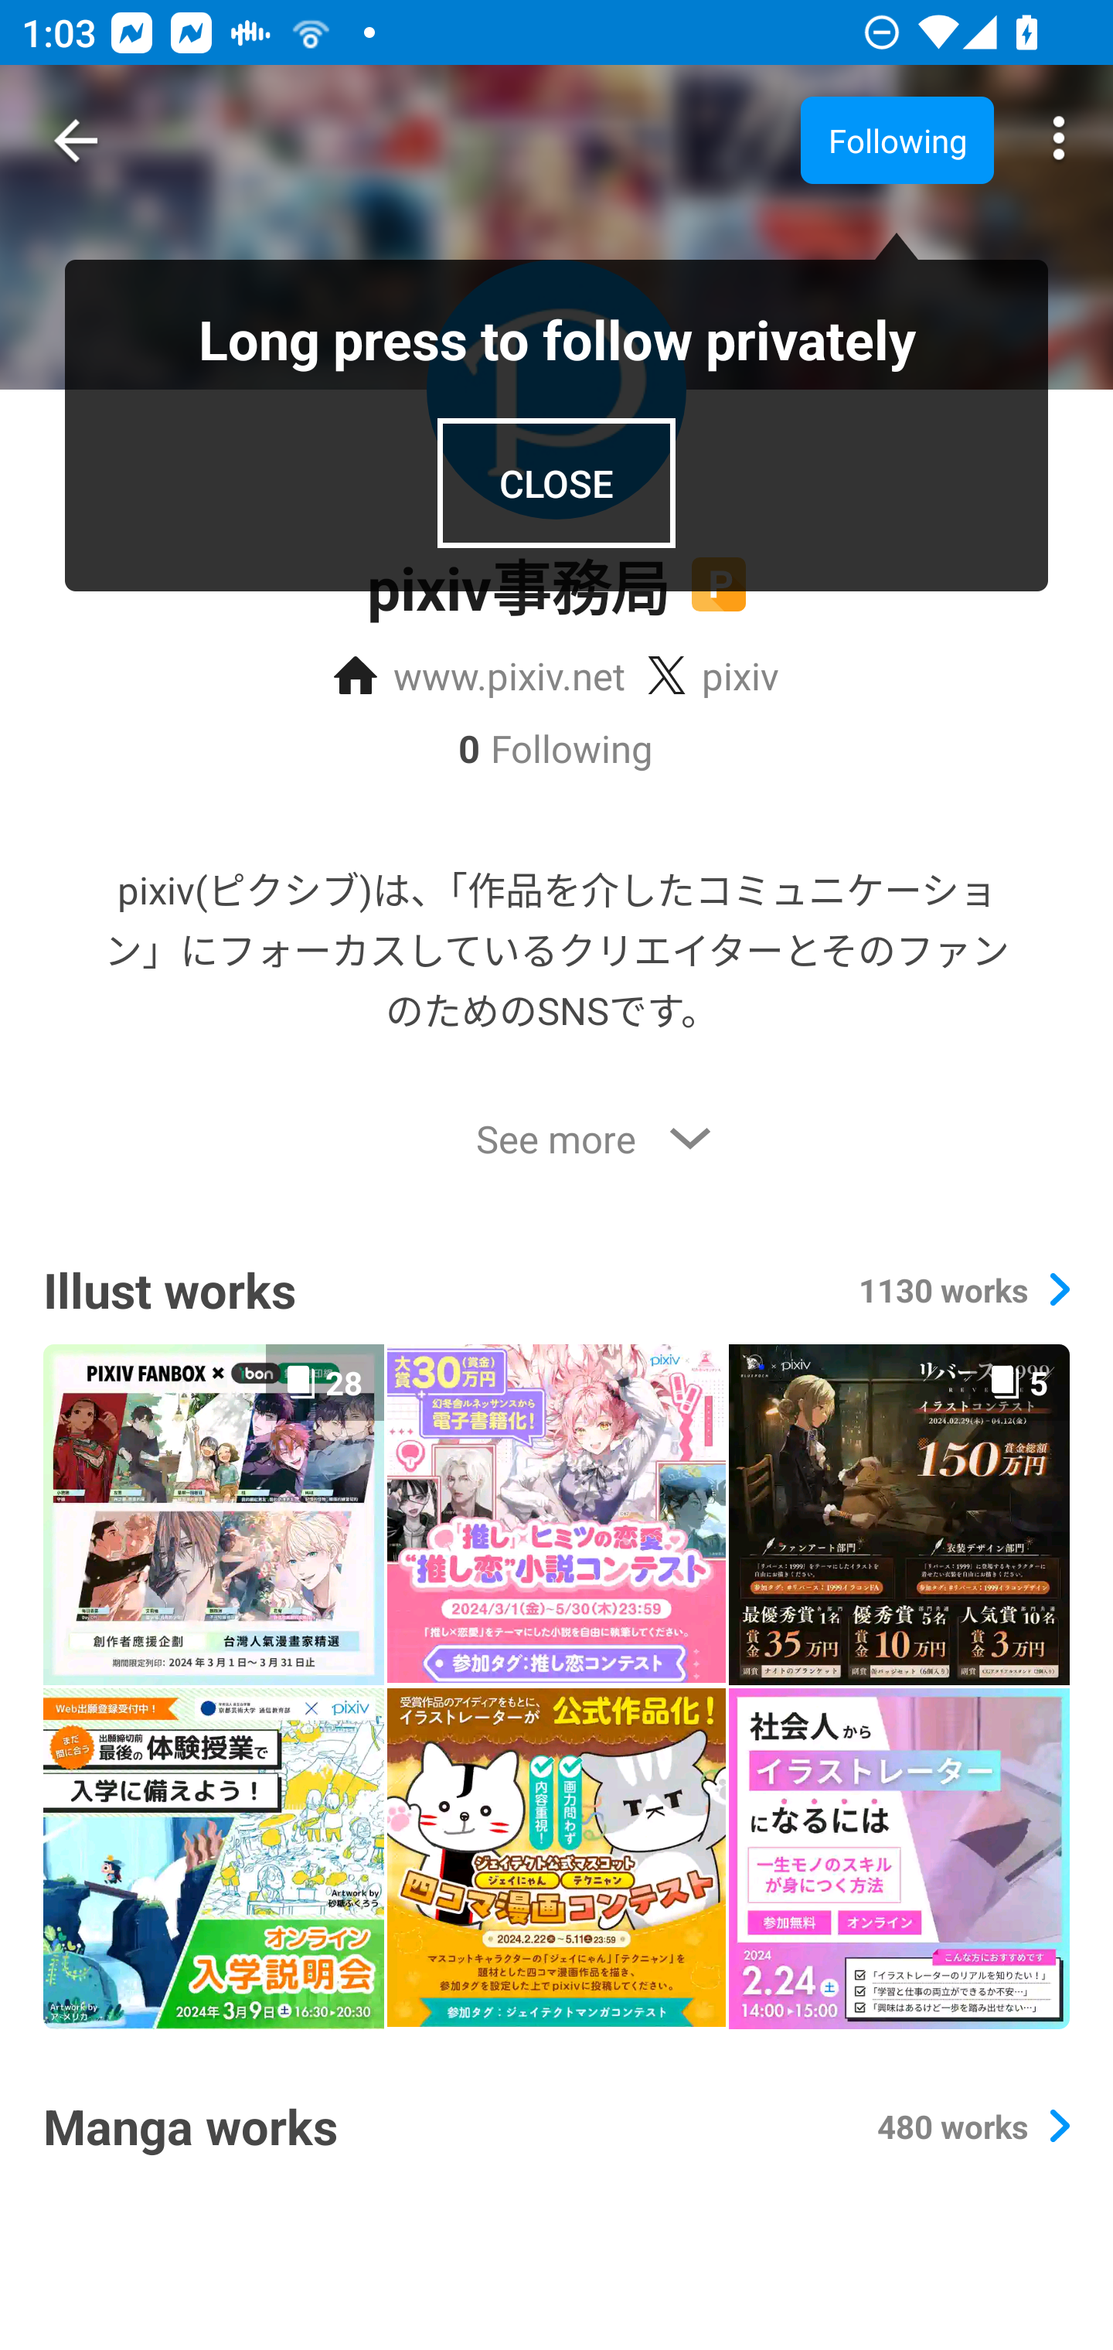 This screenshot has height=2350, width=1113. Describe the element at coordinates (899, 1514) in the screenshot. I see `5` at that location.